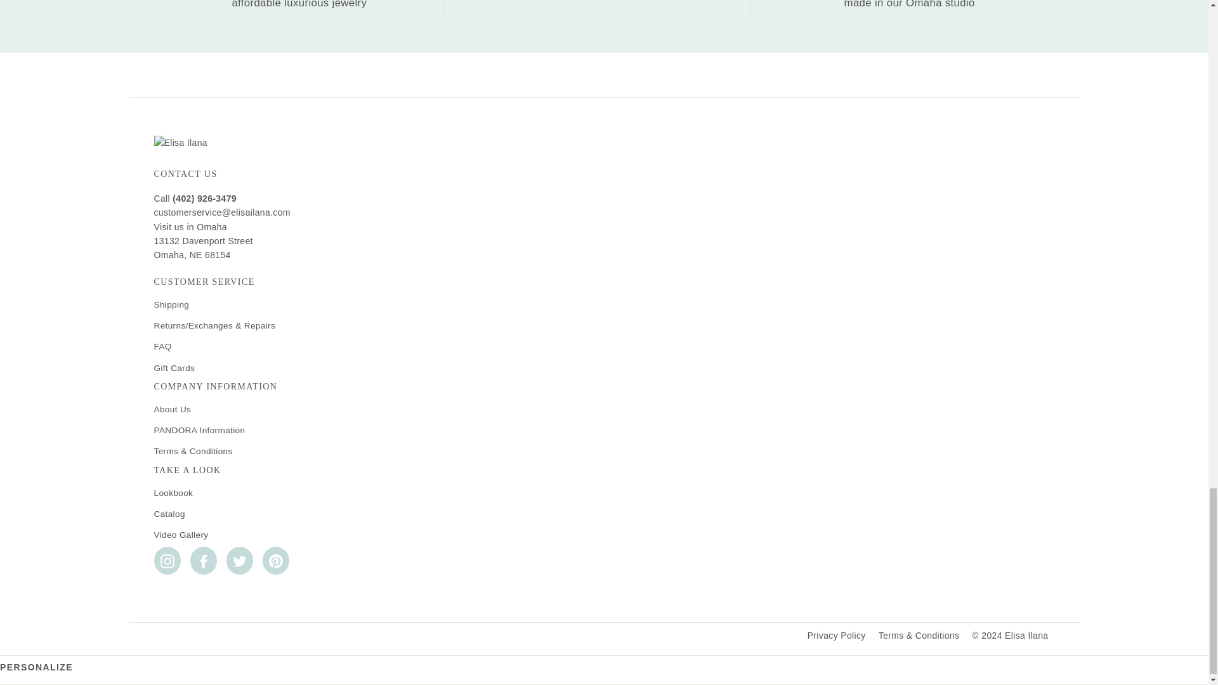  What do you see at coordinates (239, 560) in the screenshot?
I see `Elisa Ilana on Twitter` at bounding box center [239, 560].